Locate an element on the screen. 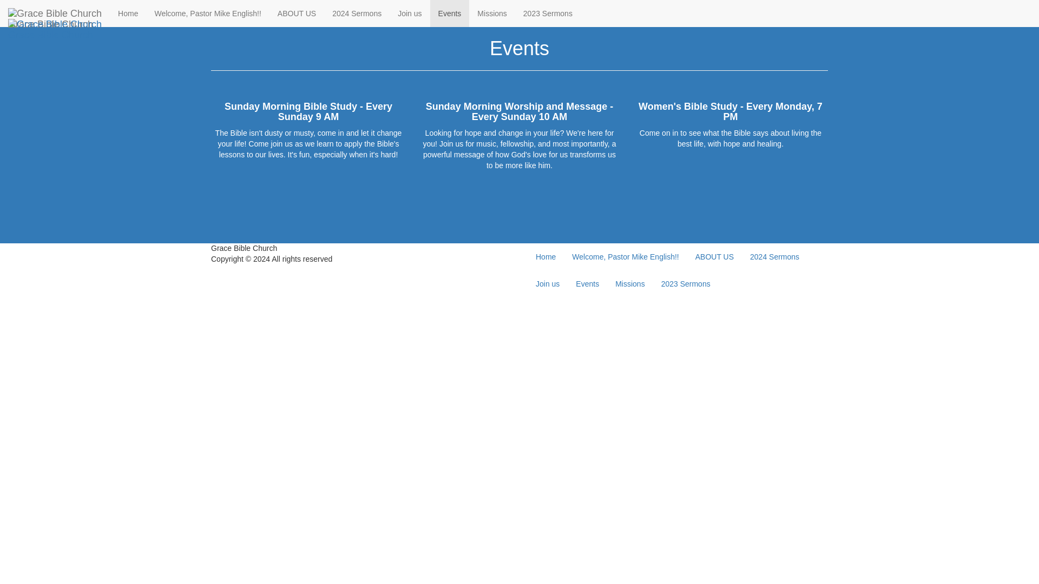  Home is located at coordinates (128, 13).